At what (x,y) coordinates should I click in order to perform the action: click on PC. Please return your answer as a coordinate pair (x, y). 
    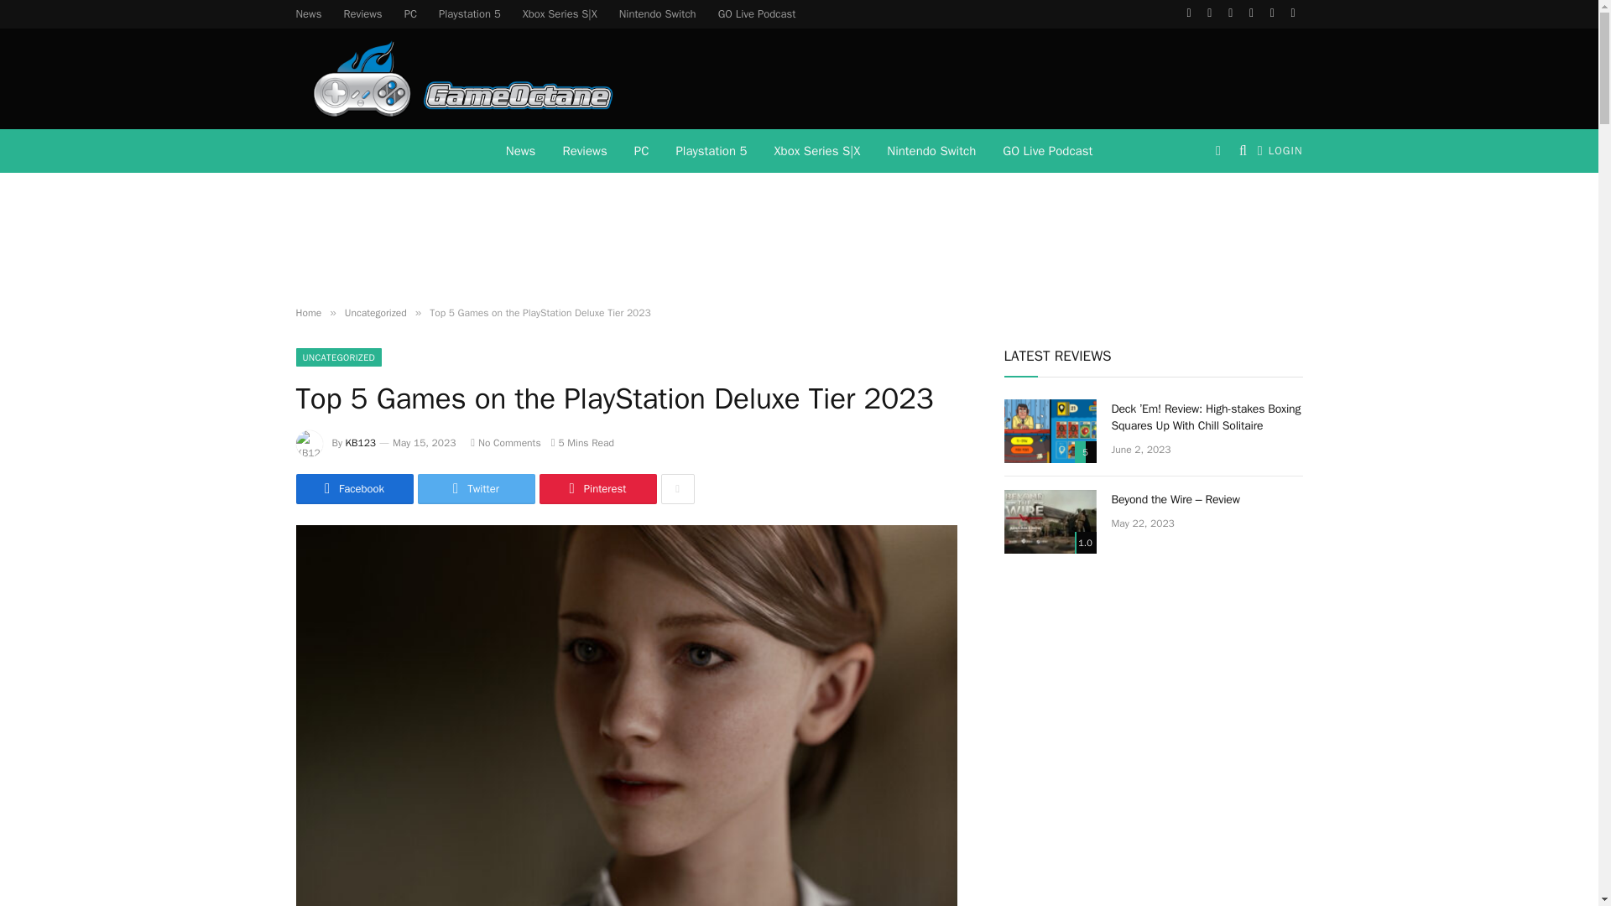
    Looking at the image, I should click on (641, 151).